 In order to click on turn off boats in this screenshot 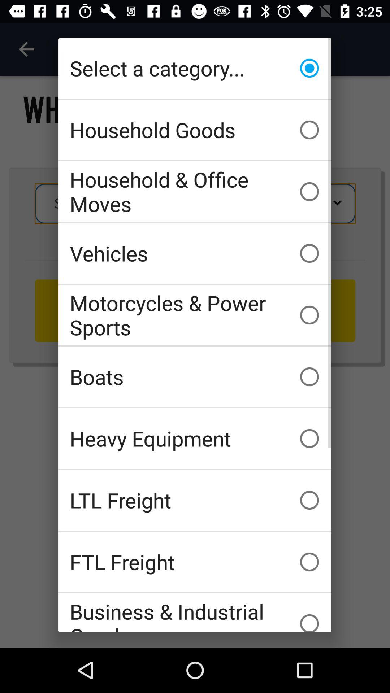, I will do `click(195, 377)`.